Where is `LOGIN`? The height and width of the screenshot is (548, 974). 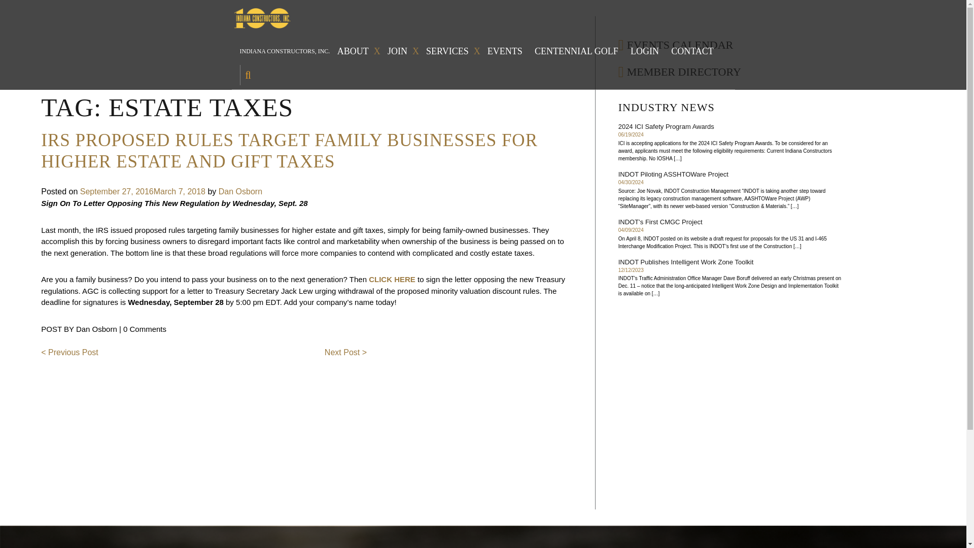 LOGIN is located at coordinates (647, 51).